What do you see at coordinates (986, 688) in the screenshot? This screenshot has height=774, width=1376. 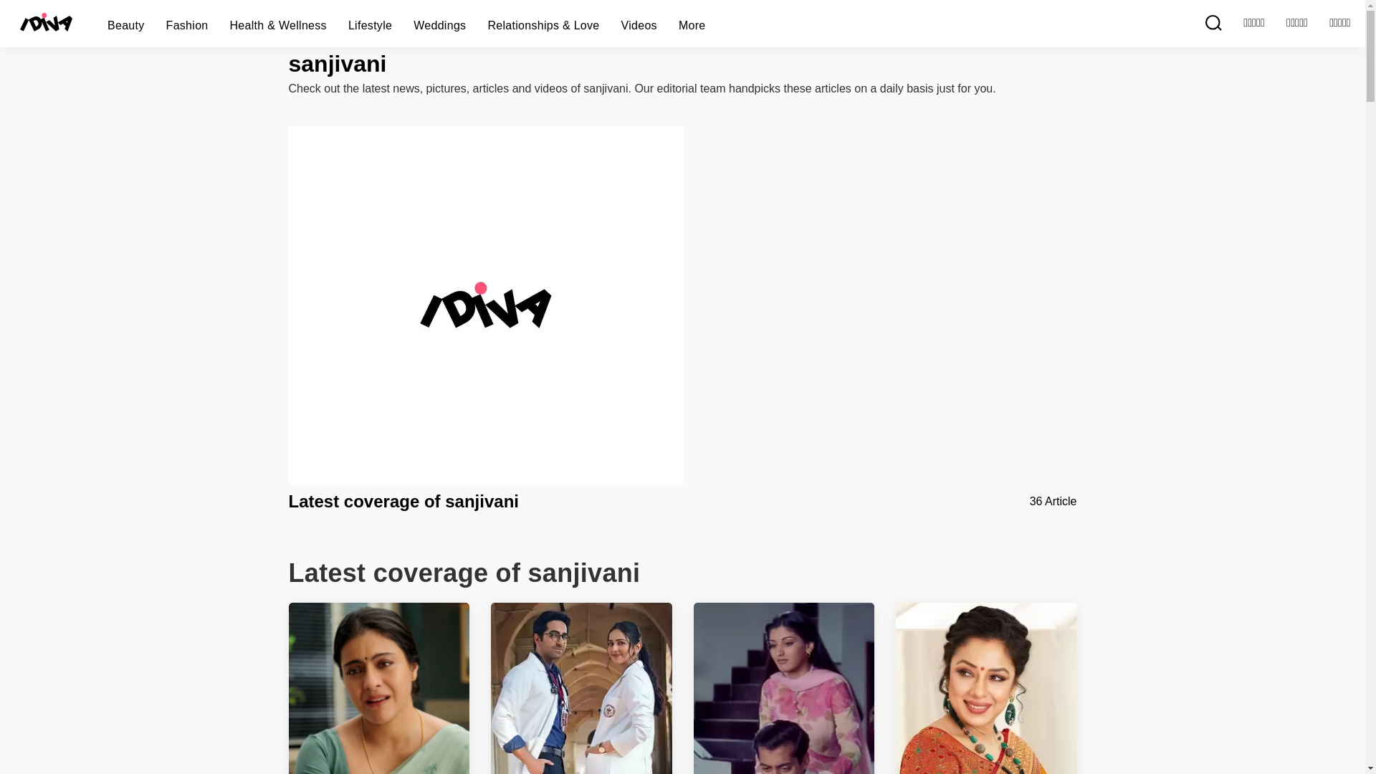 I see `idiva` at bounding box center [986, 688].